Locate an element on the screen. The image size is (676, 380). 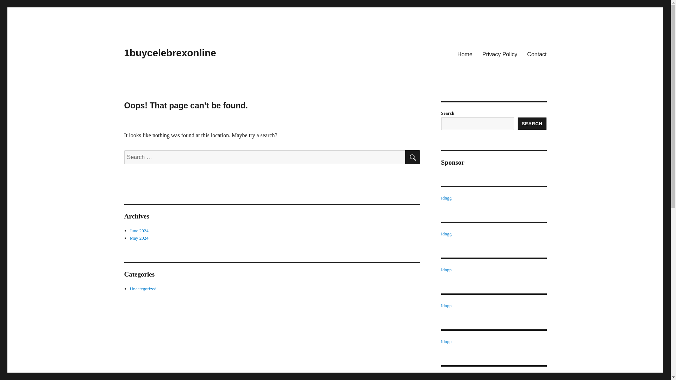
Home is located at coordinates (465, 54).